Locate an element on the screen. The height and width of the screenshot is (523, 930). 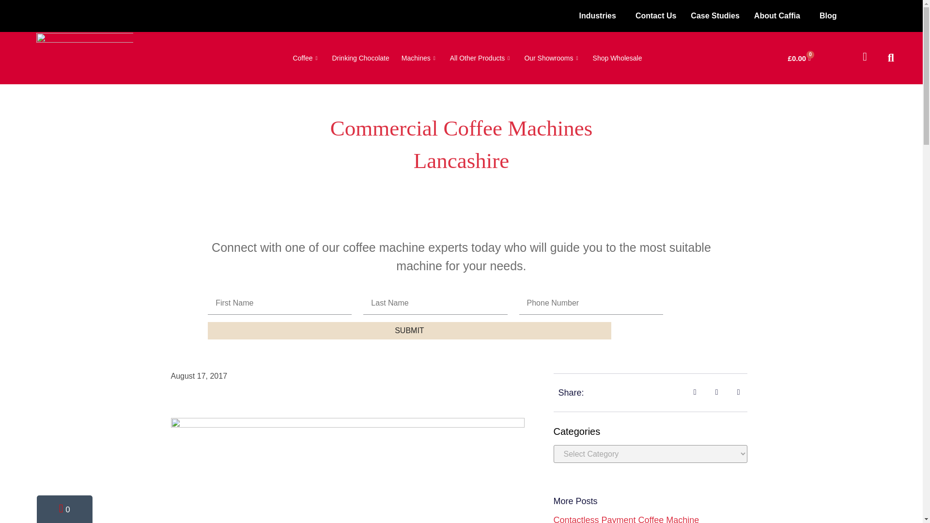
Case Studies is located at coordinates (715, 15).